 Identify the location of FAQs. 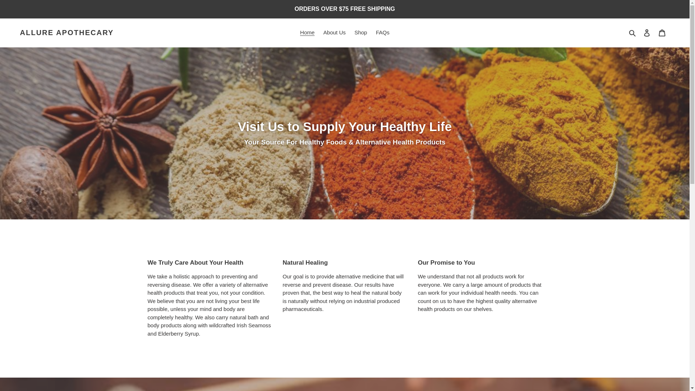
(382, 33).